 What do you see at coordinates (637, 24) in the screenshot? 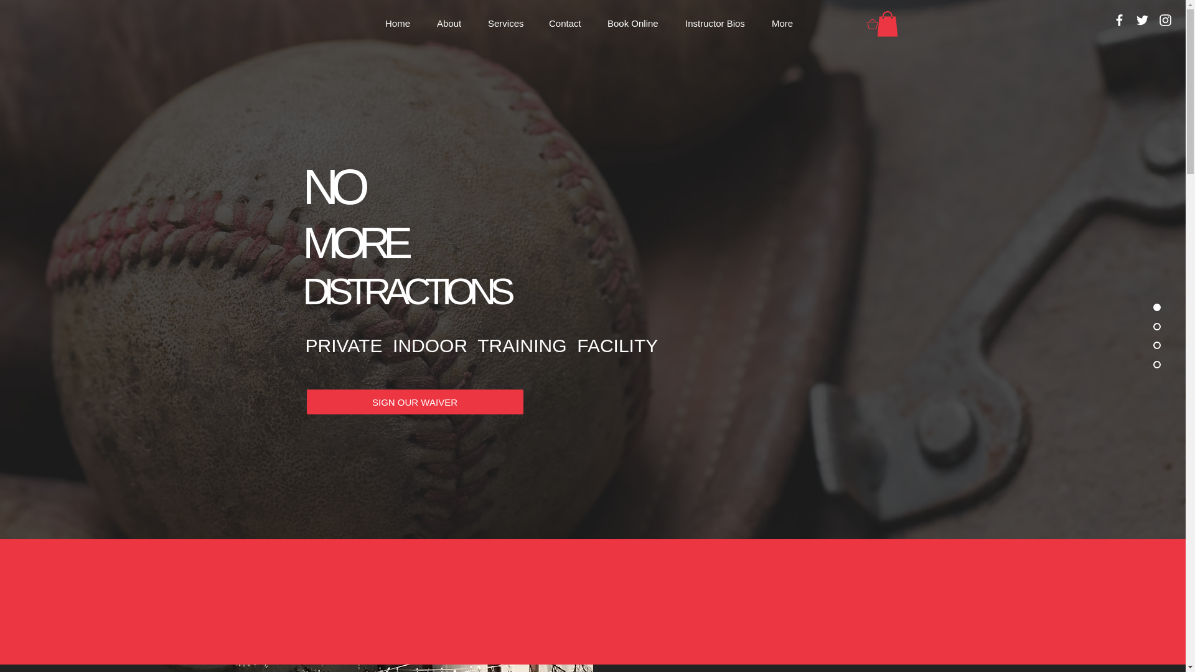
I see `Book Online` at bounding box center [637, 24].